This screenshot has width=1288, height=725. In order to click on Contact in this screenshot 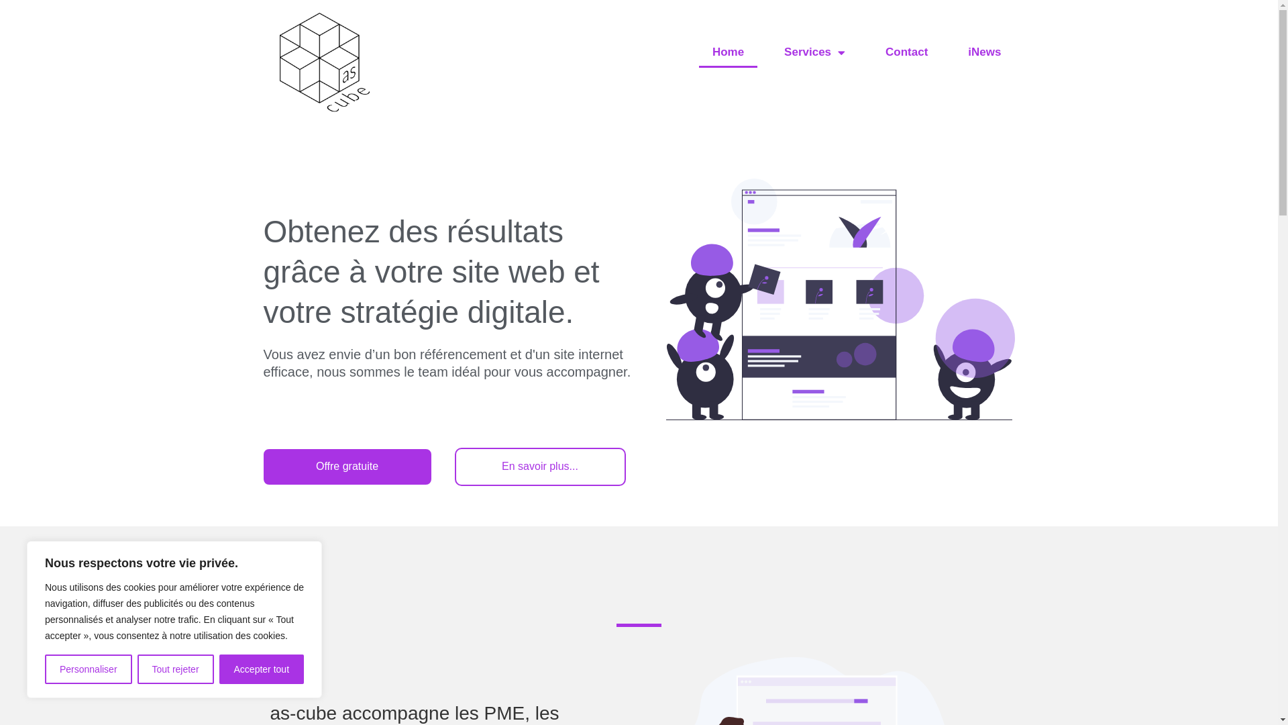, I will do `click(907, 52)`.